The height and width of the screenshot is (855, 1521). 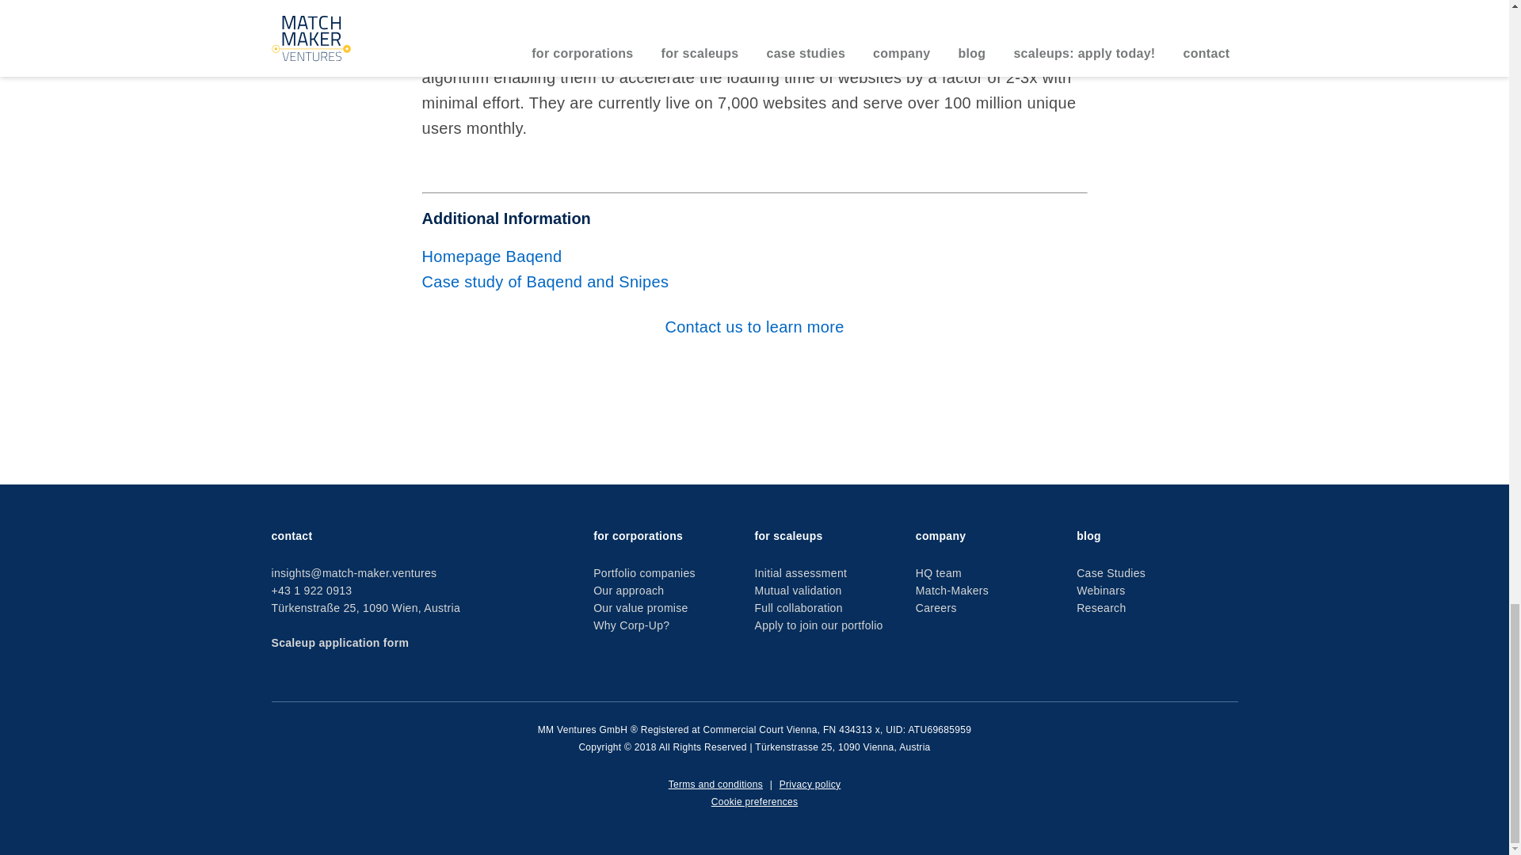 What do you see at coordinates (291, 535) in the screenshot?
I see `contact` at bounding box center [291, 535].